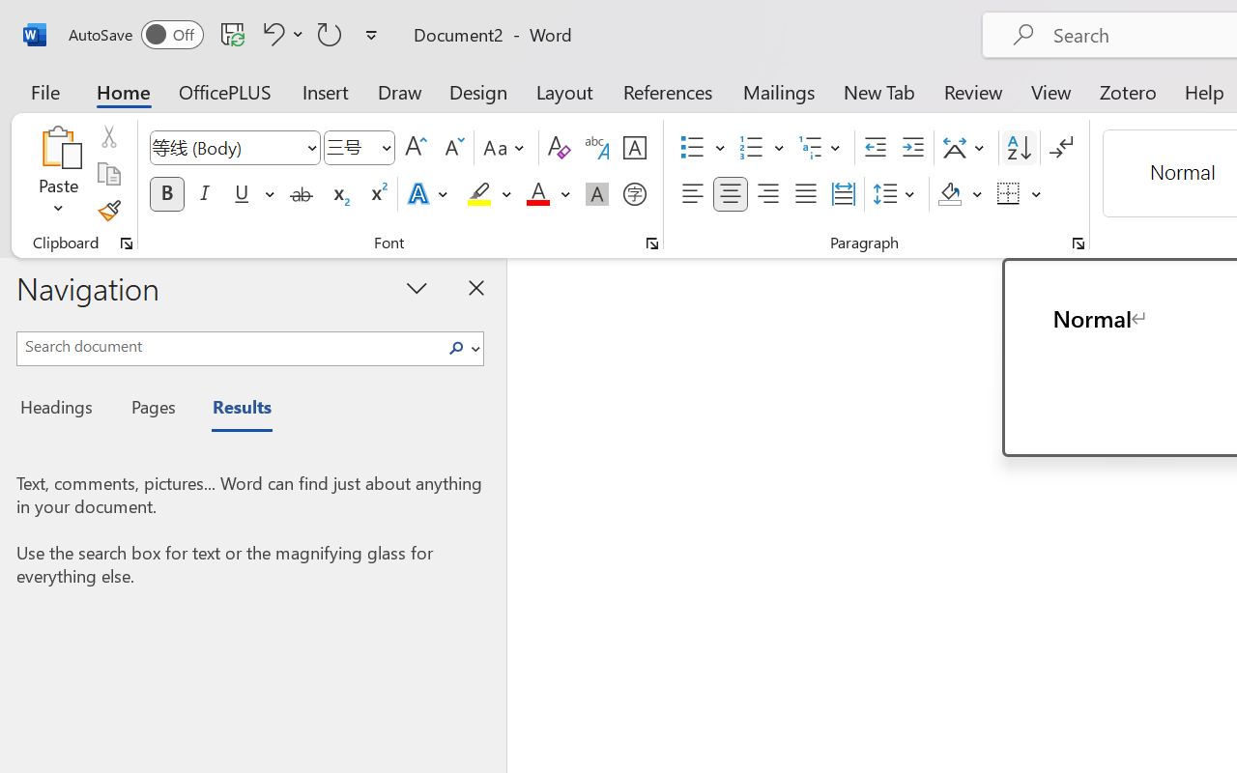 This screenshot has height=773, width=1237. What do you see at coordinates (108, 136) in the screenshot?
I see `Cut` at bounding box center [108, 136].